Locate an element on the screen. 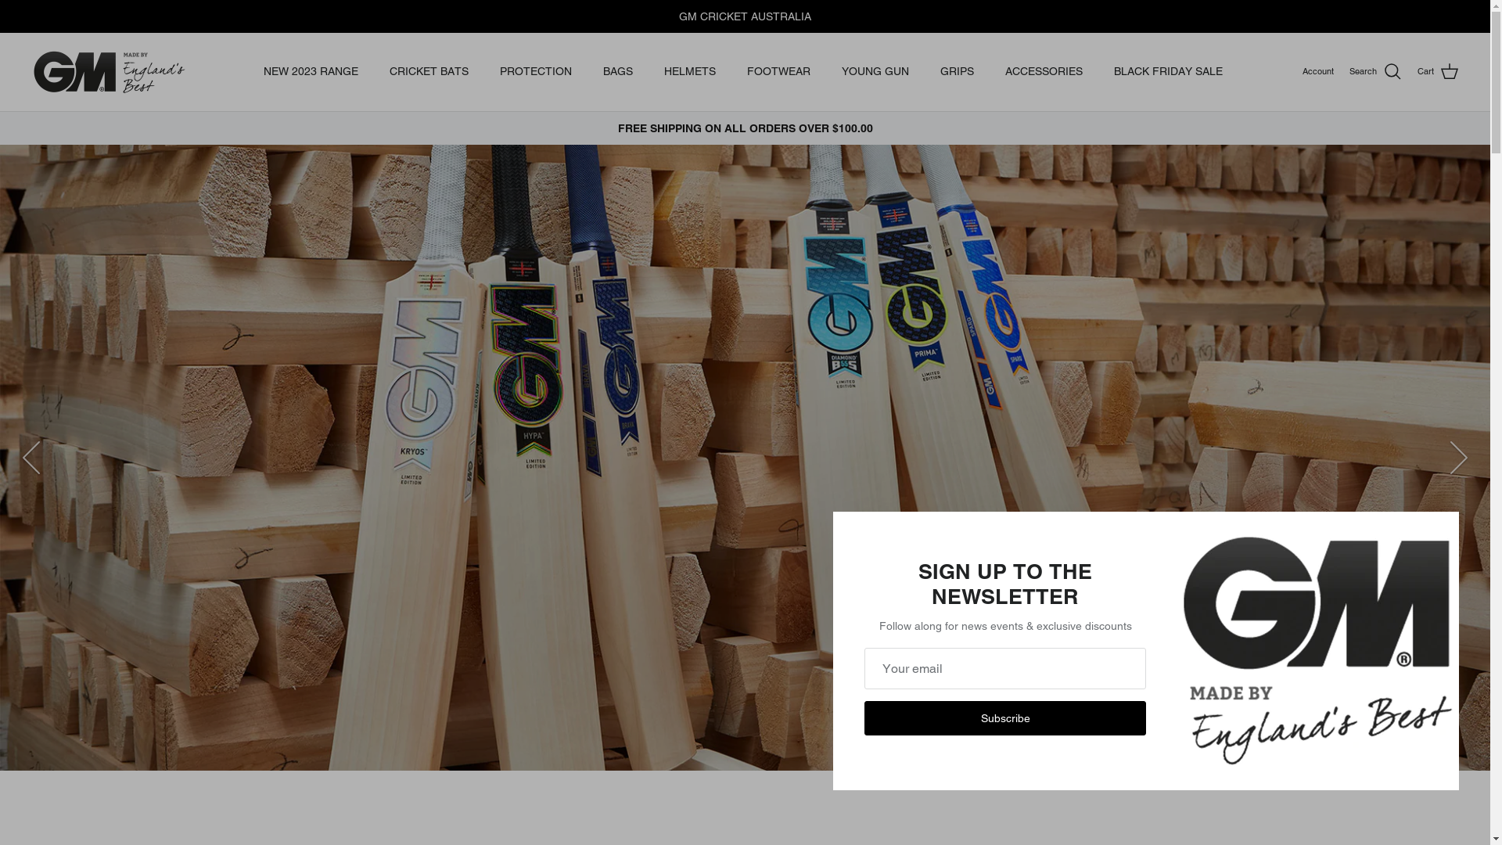 Image resolution: width=1502 pixels, height=845 pixels. NEW 2023 RANGE is located at coordinates (311, 72).